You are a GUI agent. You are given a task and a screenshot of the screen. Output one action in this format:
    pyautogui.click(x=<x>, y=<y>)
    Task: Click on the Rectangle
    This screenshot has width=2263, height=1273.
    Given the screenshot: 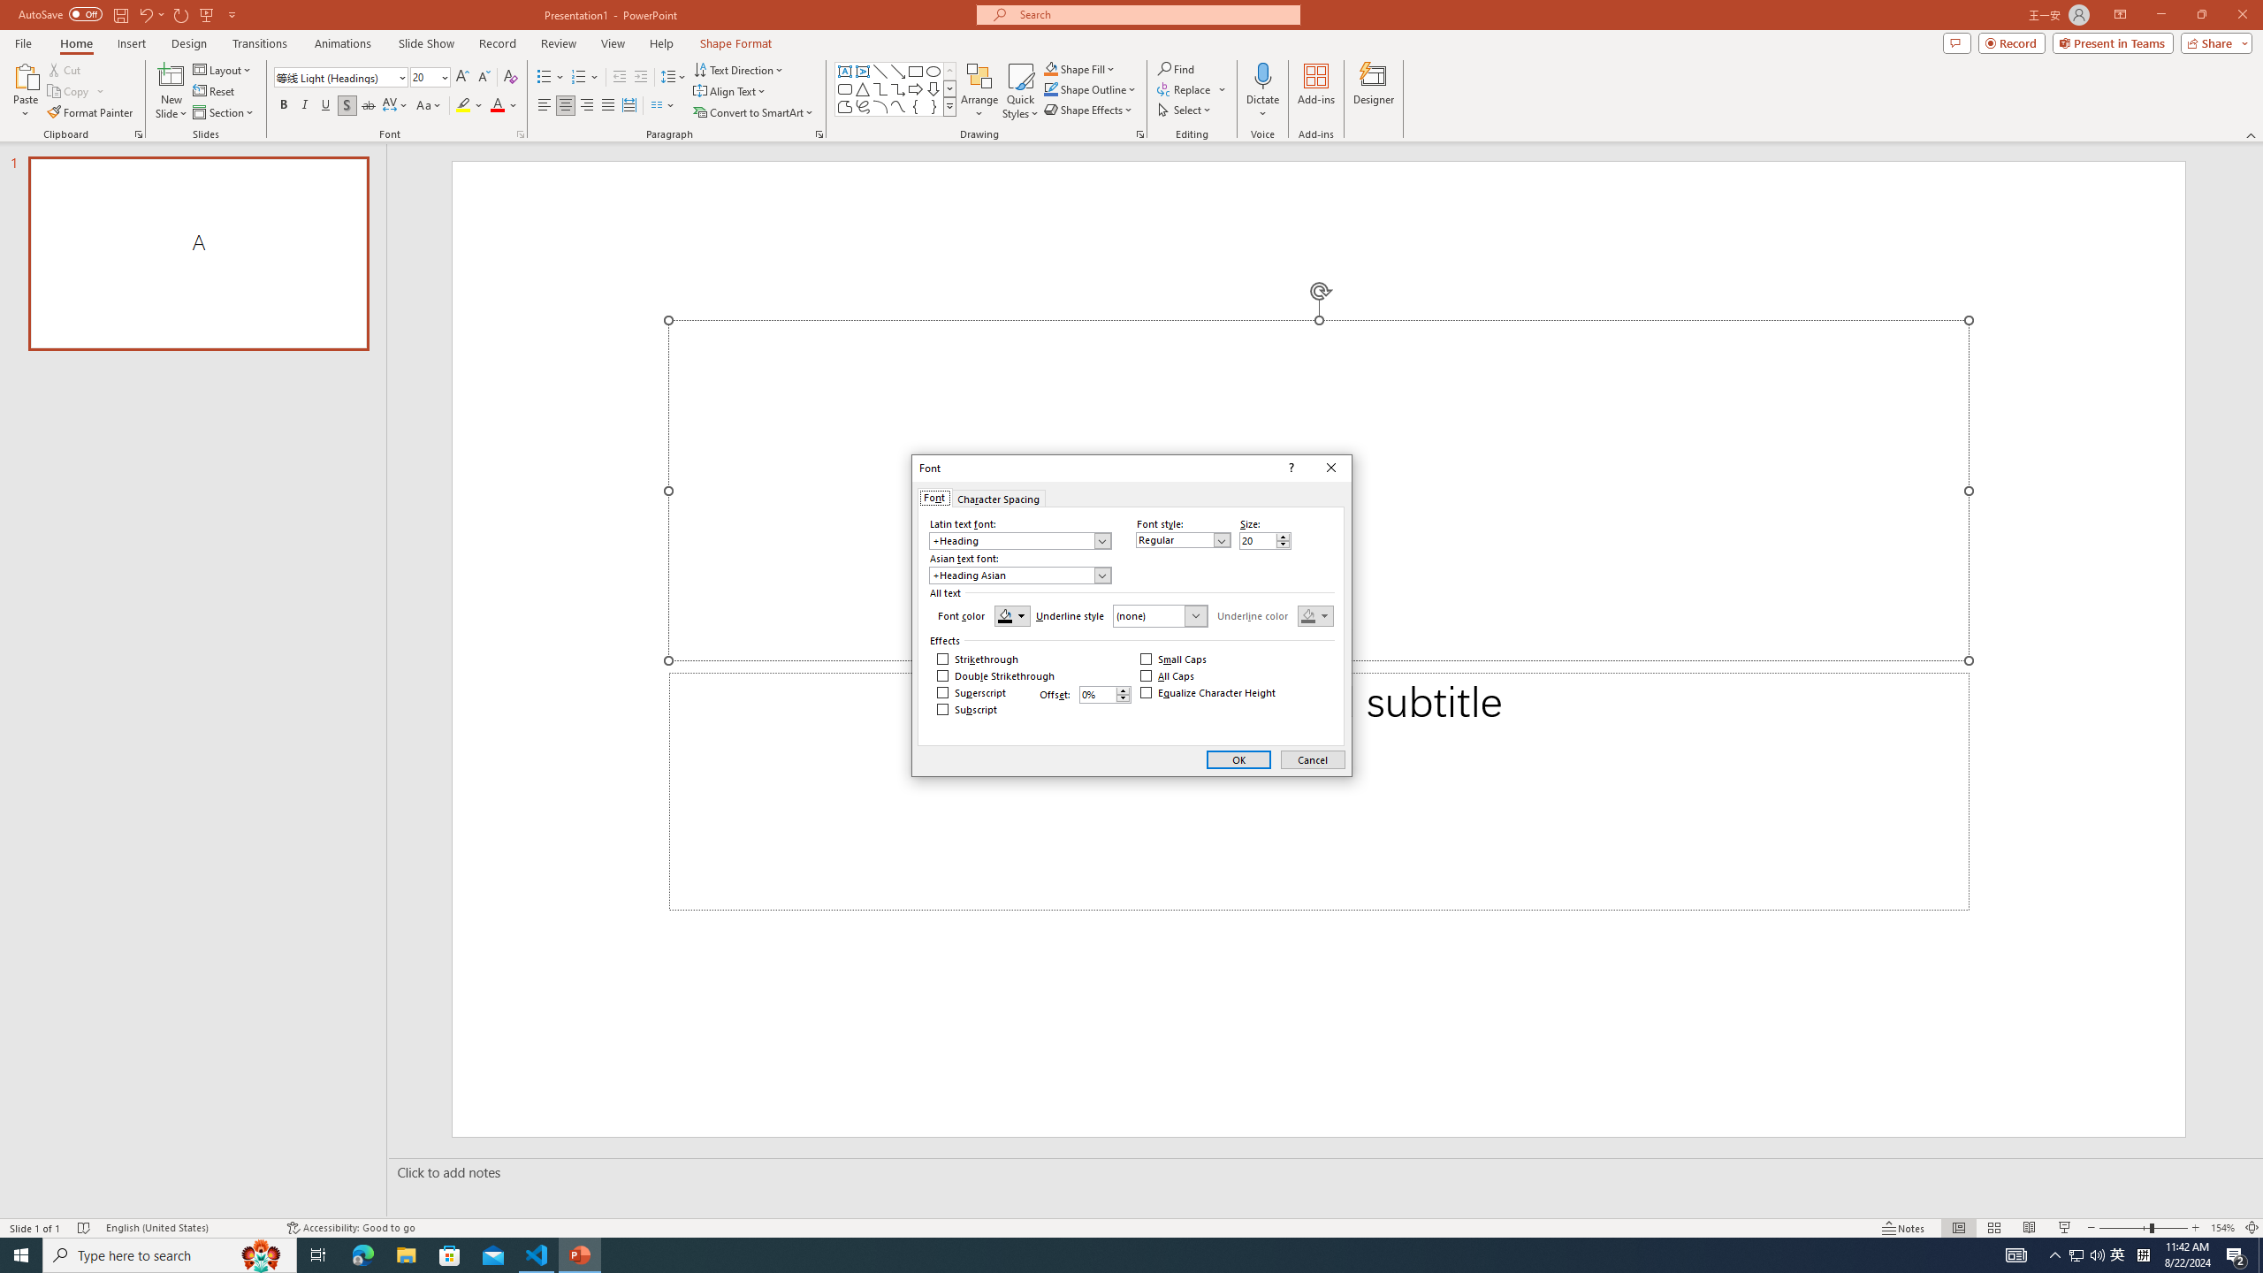 What is the action you would take?
    pyautogui.click(x=916, y=71)
    